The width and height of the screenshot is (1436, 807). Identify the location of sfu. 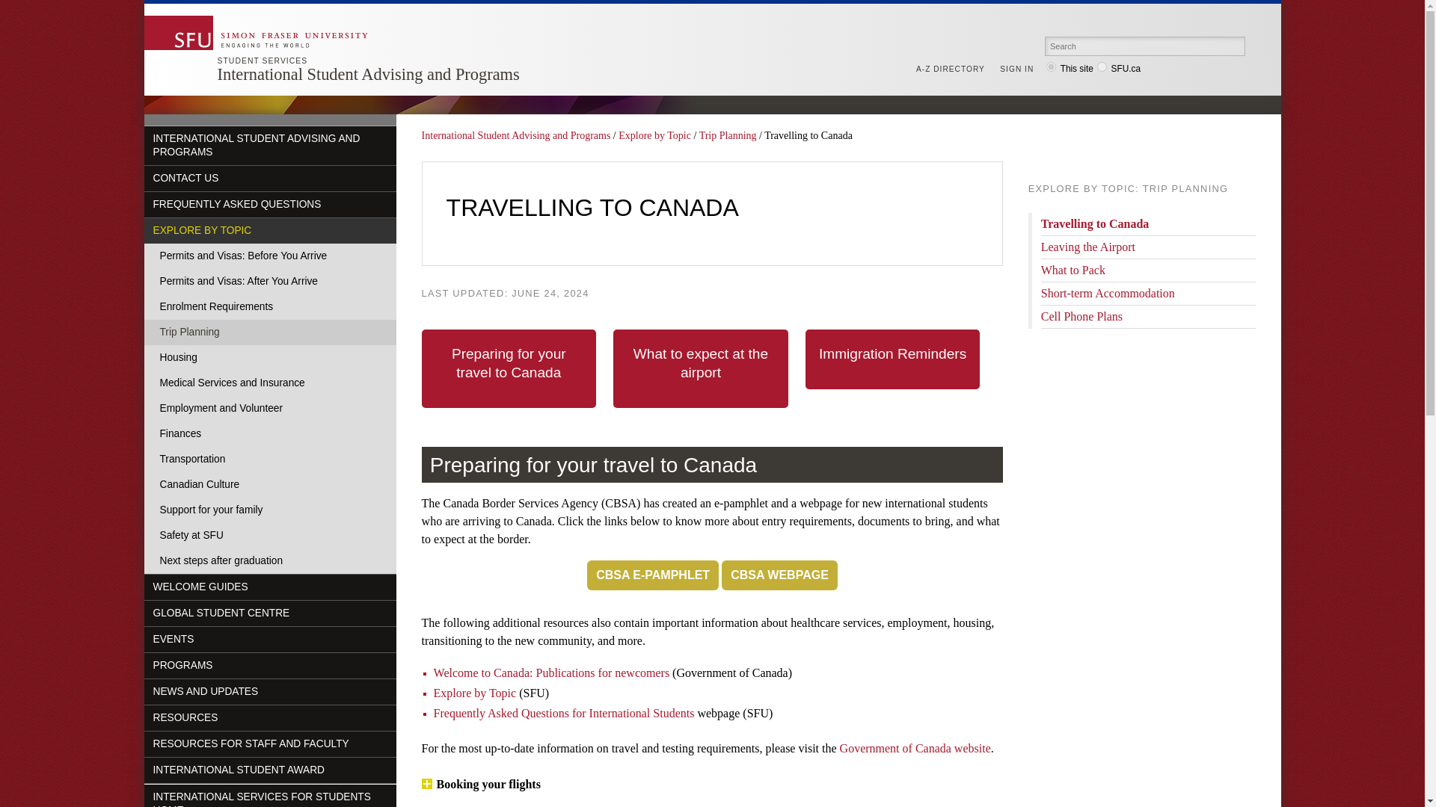
(1102, 67).